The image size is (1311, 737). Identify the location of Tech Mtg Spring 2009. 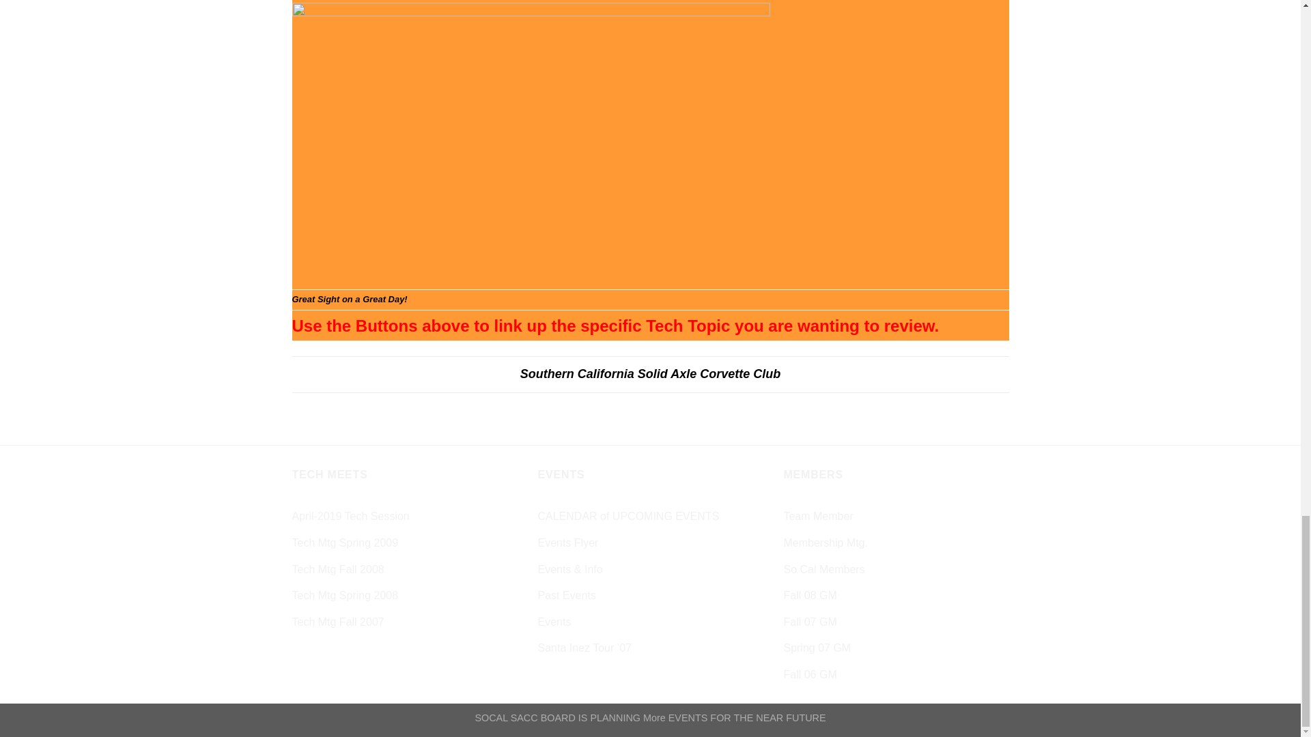
(346, 543).